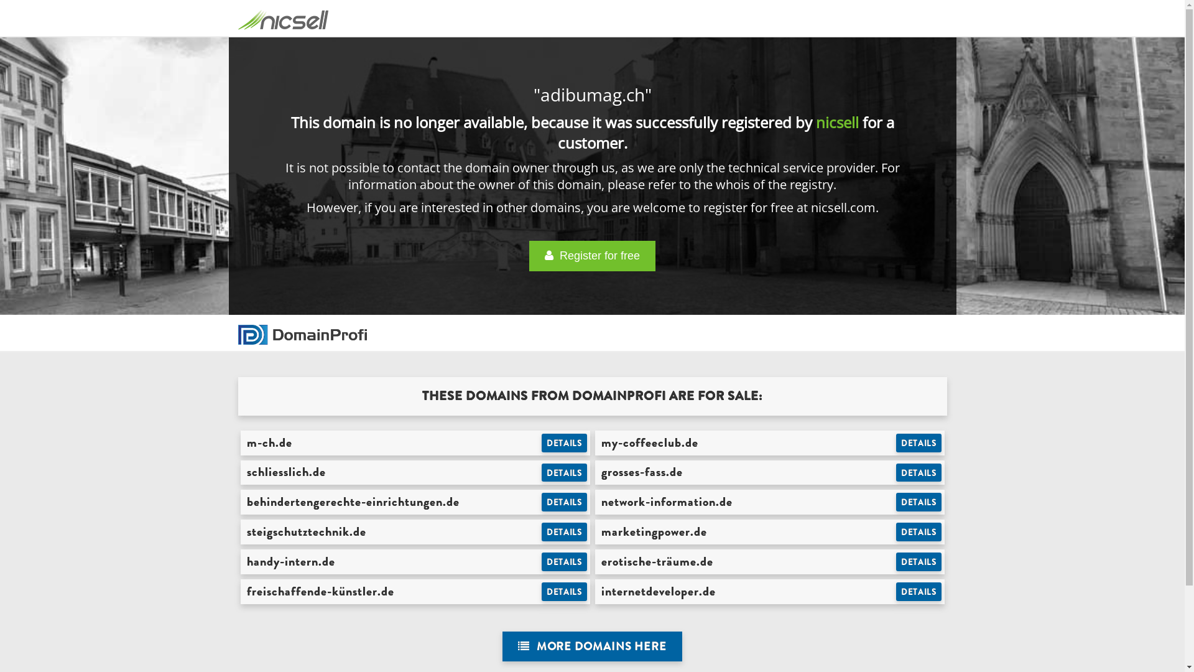  I want to click on DETAILS, so click(919, 443).